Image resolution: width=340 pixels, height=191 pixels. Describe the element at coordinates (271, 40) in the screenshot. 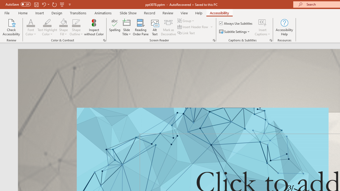

I see `Captions & Subtitles` at that location.